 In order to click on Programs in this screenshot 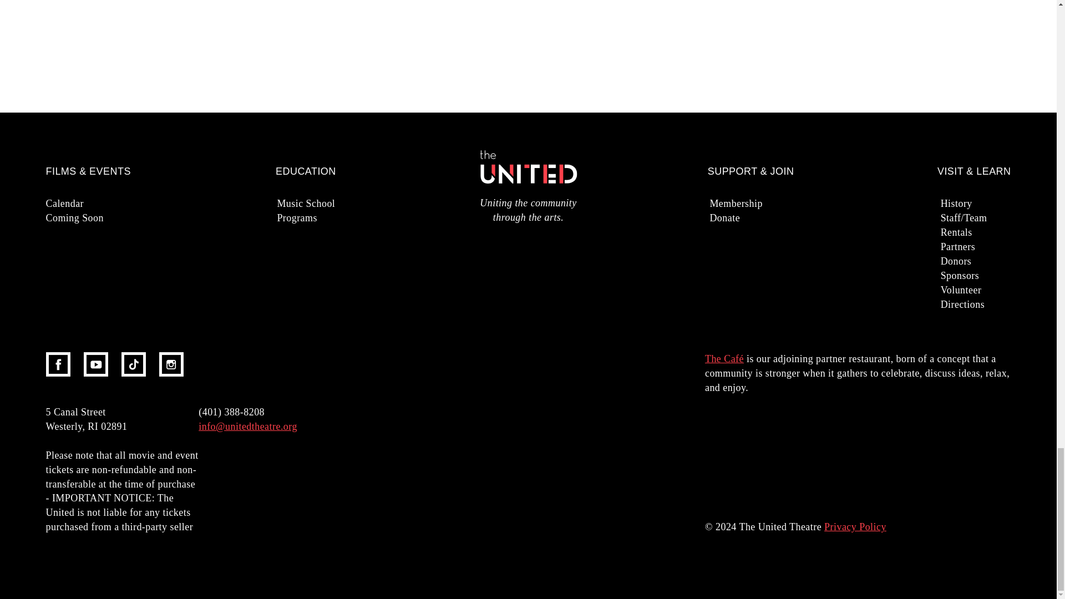, I will do `click(332, 218)`.